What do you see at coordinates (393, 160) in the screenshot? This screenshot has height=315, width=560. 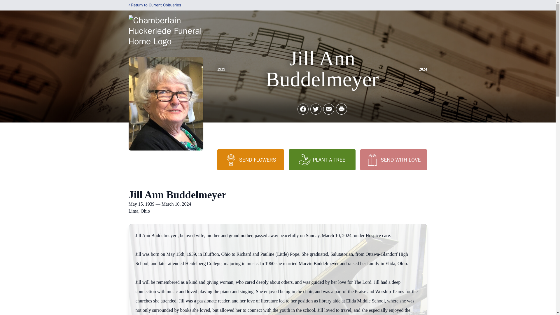 I see `SEND WITH LOVE` at bounding box center [393, 160].